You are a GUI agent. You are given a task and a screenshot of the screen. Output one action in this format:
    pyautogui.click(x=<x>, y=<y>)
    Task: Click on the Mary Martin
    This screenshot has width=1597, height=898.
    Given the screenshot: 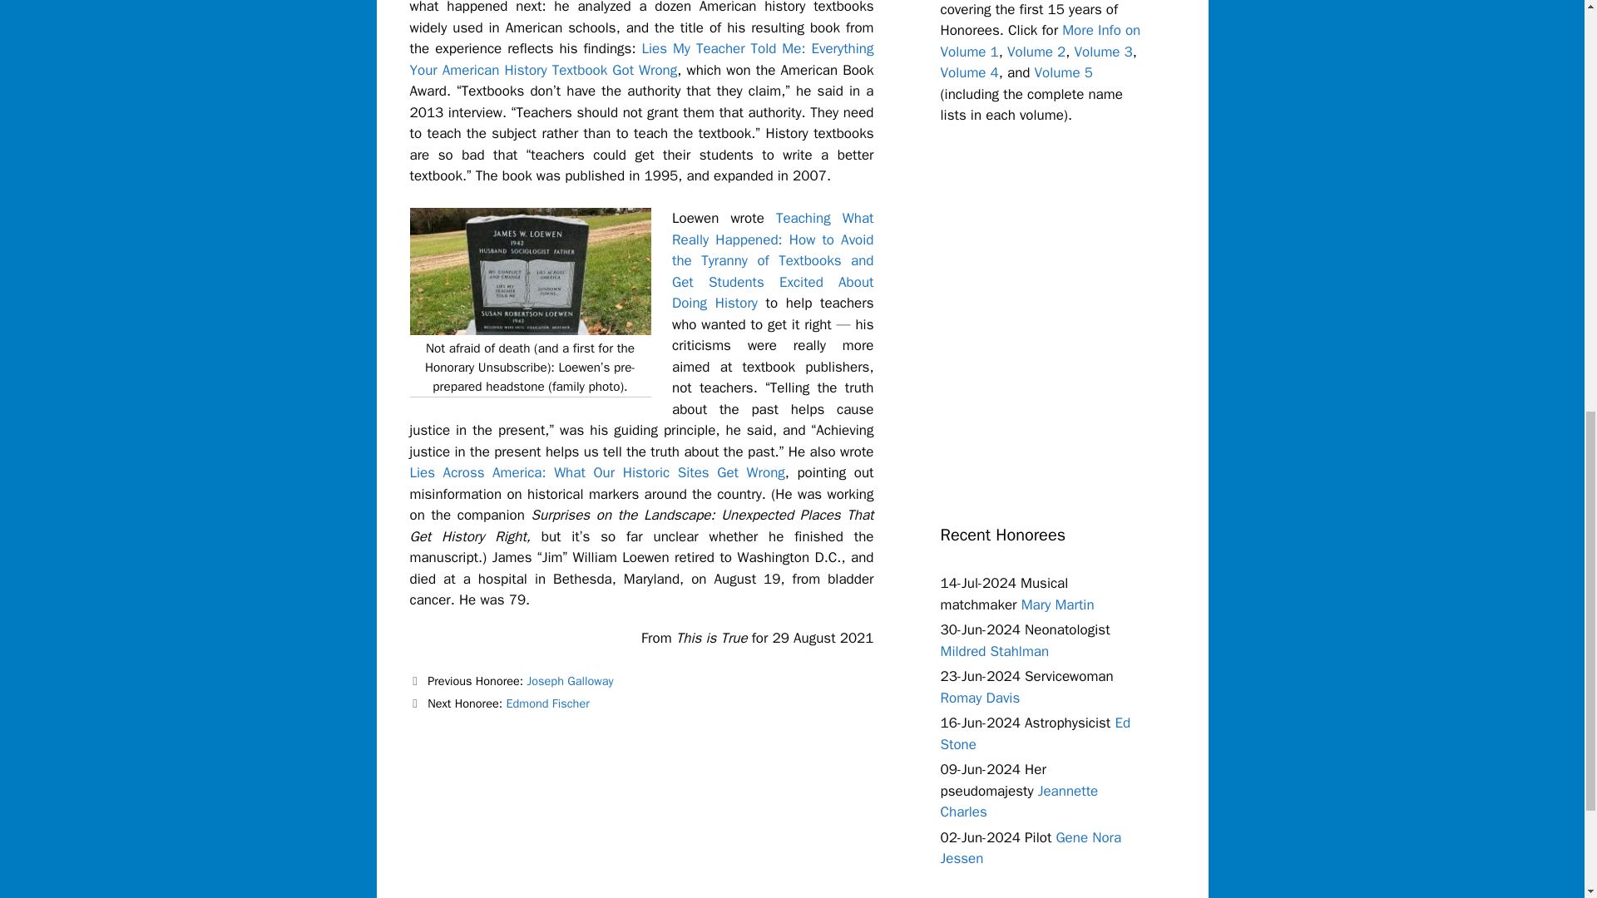 What is the action you would take?
    pyautogui.click(x=1058, y=604)
    